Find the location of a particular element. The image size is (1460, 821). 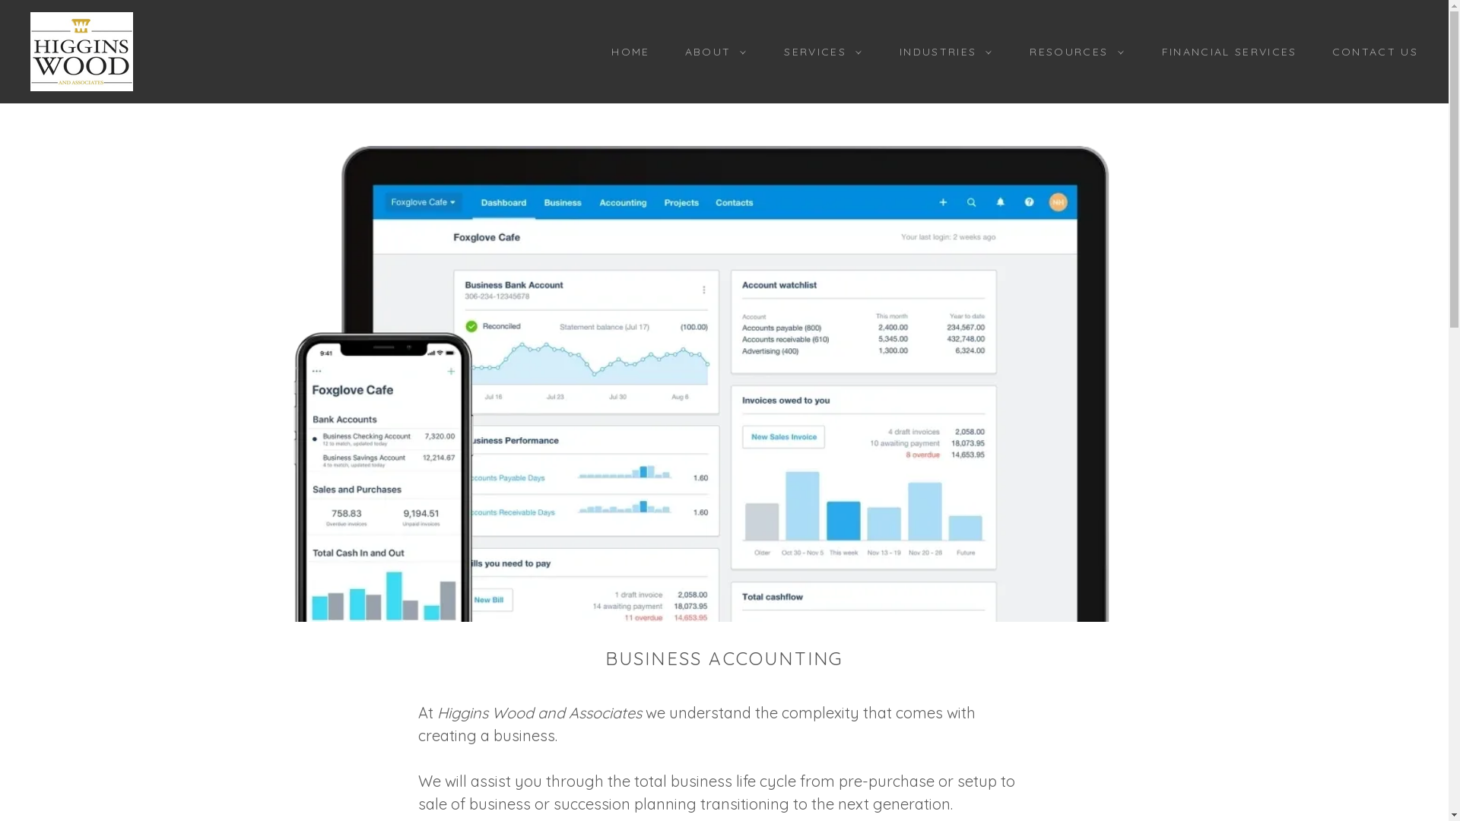

HOME is located at coordinates (625, 52).